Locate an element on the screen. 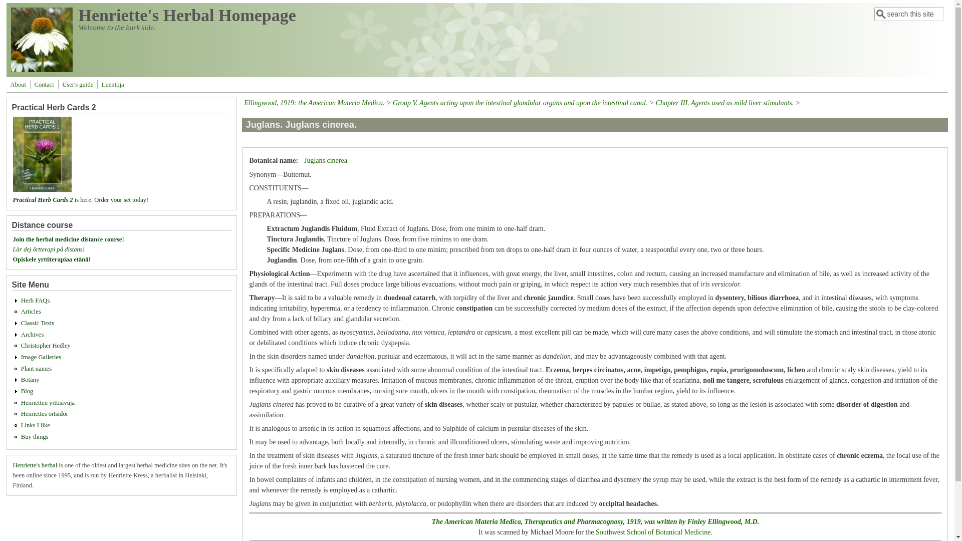 This screenshot has width=962, height=541. Henriette's Herbal Homepage is located at coordinates (187, 15).